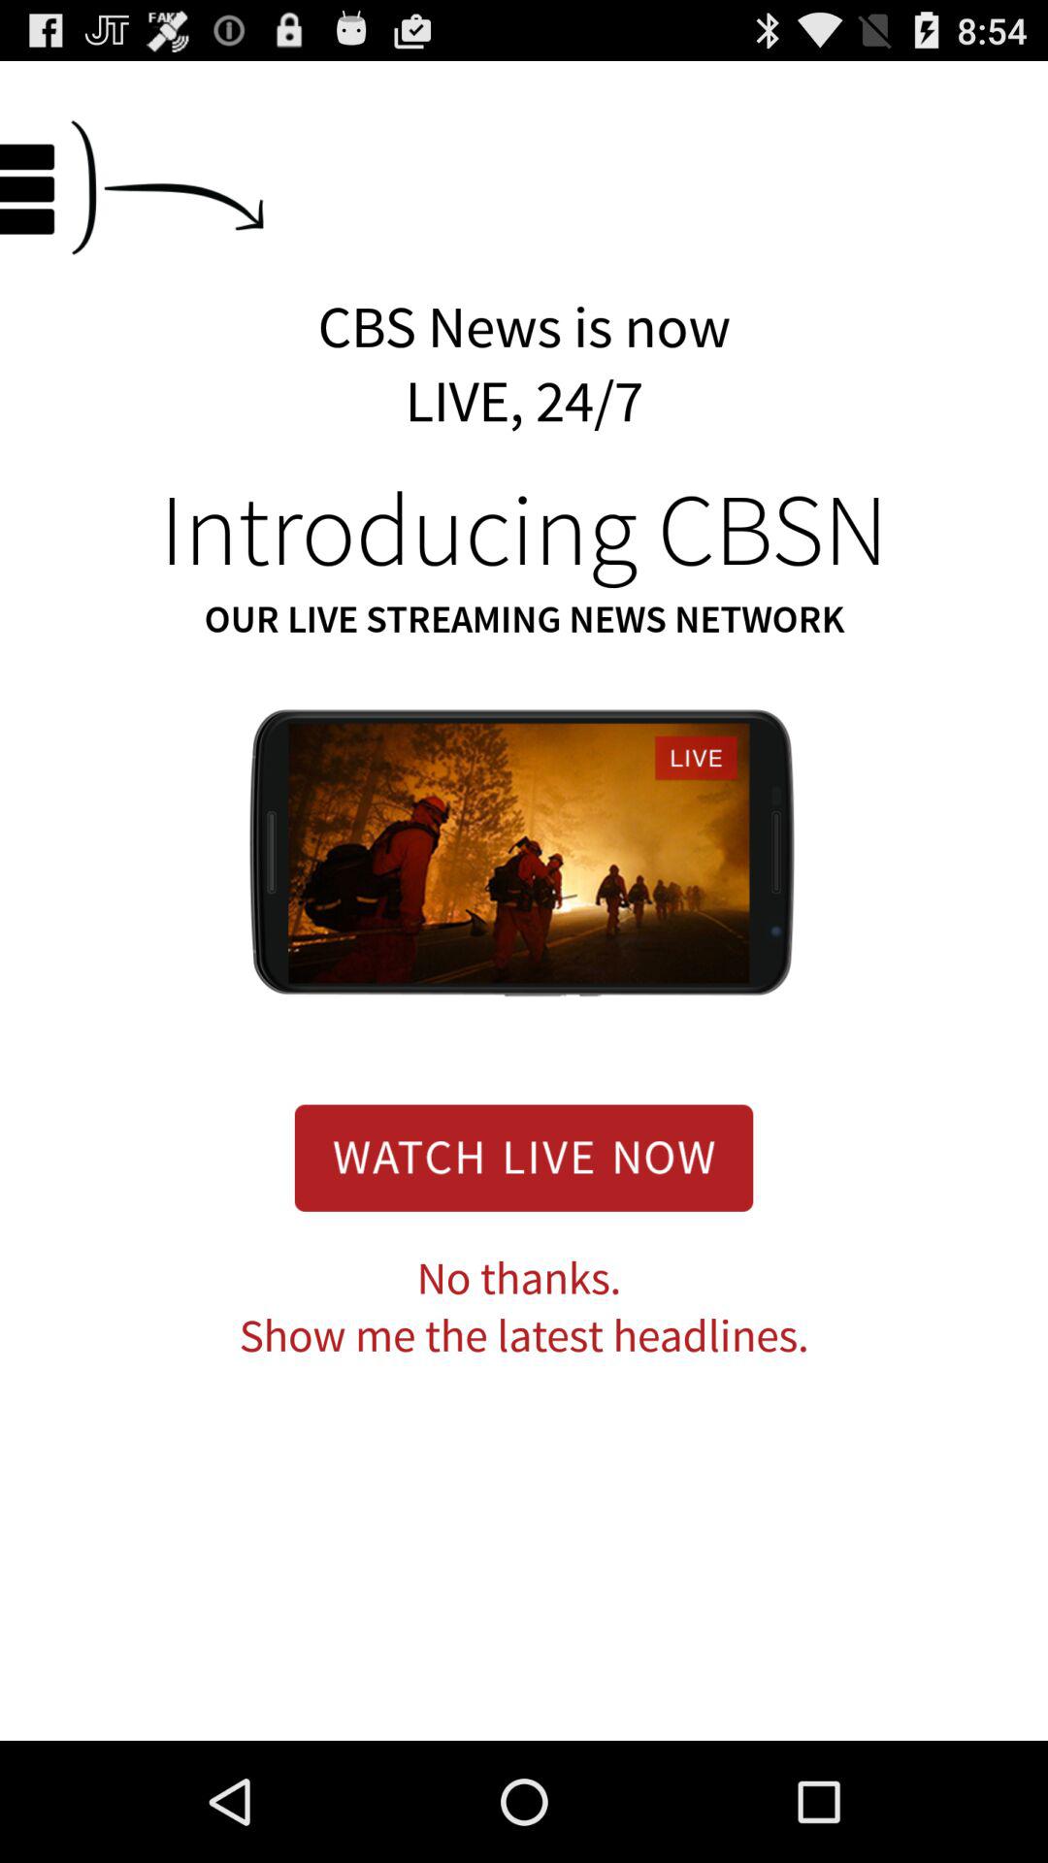  I want to click on choose no thanks show item, so click(524, 1308).